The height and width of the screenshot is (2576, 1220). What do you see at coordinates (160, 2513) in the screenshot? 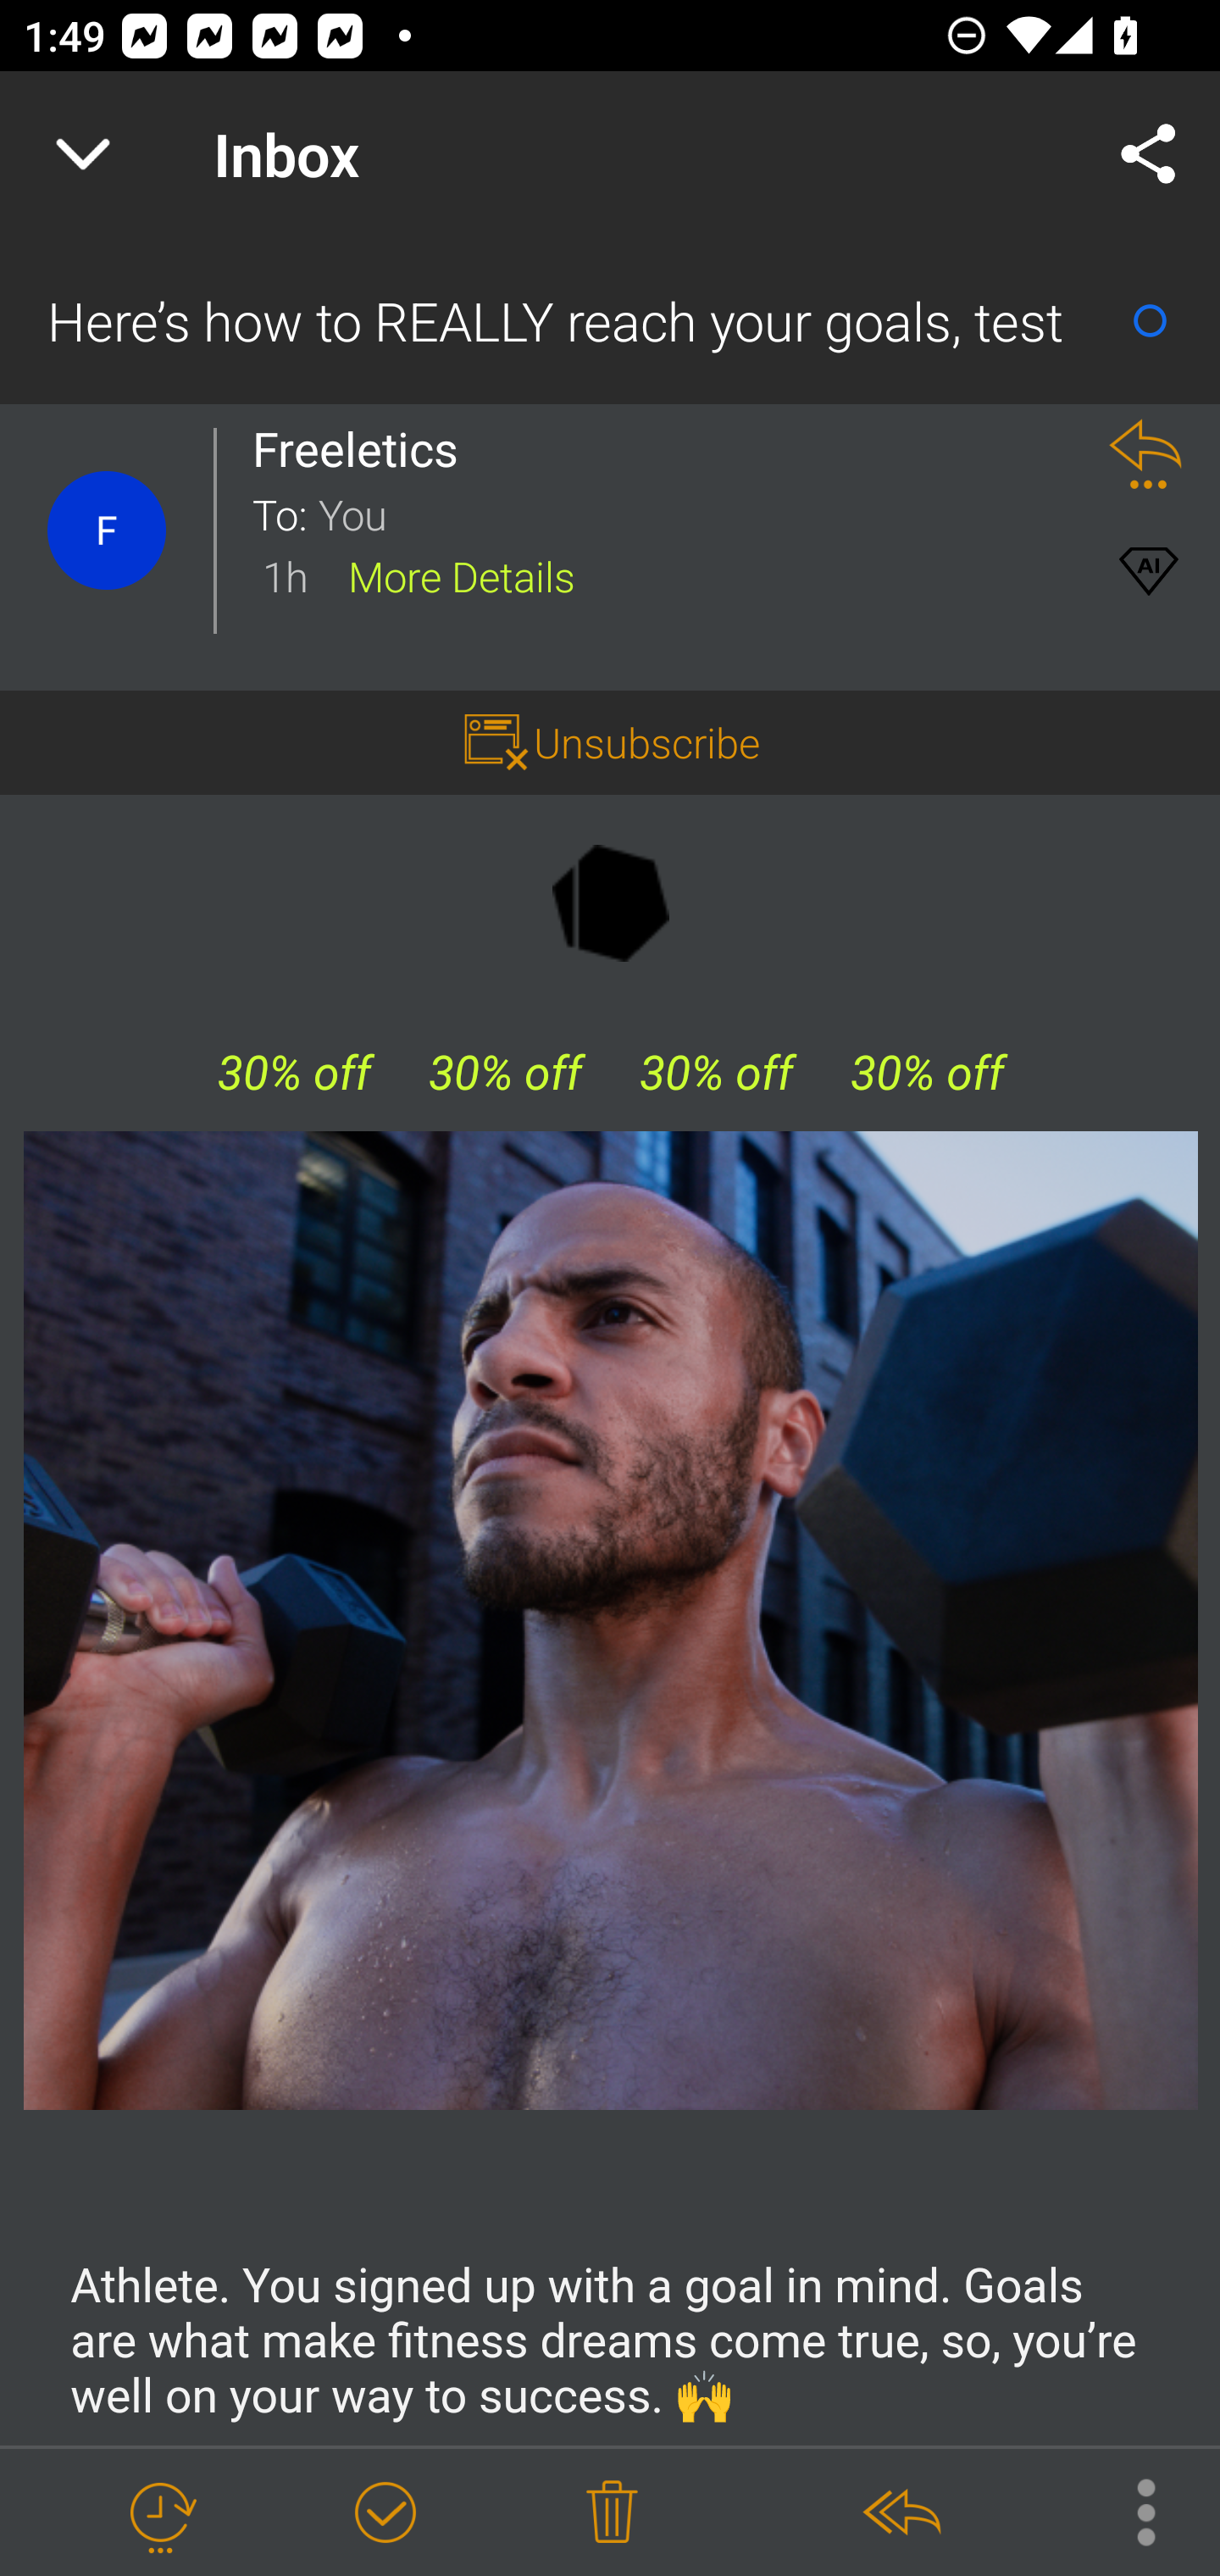
I see `Snooze` at bounding box center [160, 2513].